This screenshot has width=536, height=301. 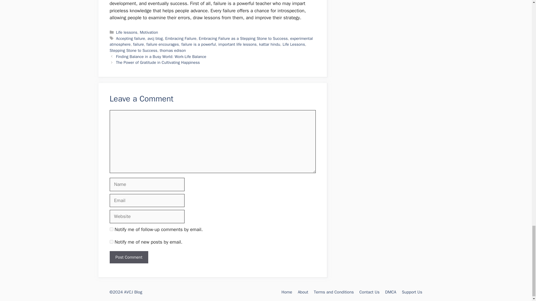 What do you see at coordinates (181, 38) in the screenshot?
I see `Embracing Failure` at bounding box center [181, 38].